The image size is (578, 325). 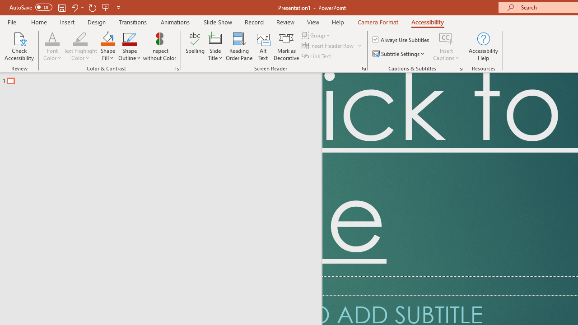 What do you see at coordinates (286, 46) in the screenshot?
I see `Mark as Decorative` at bounding box center [286, 46].